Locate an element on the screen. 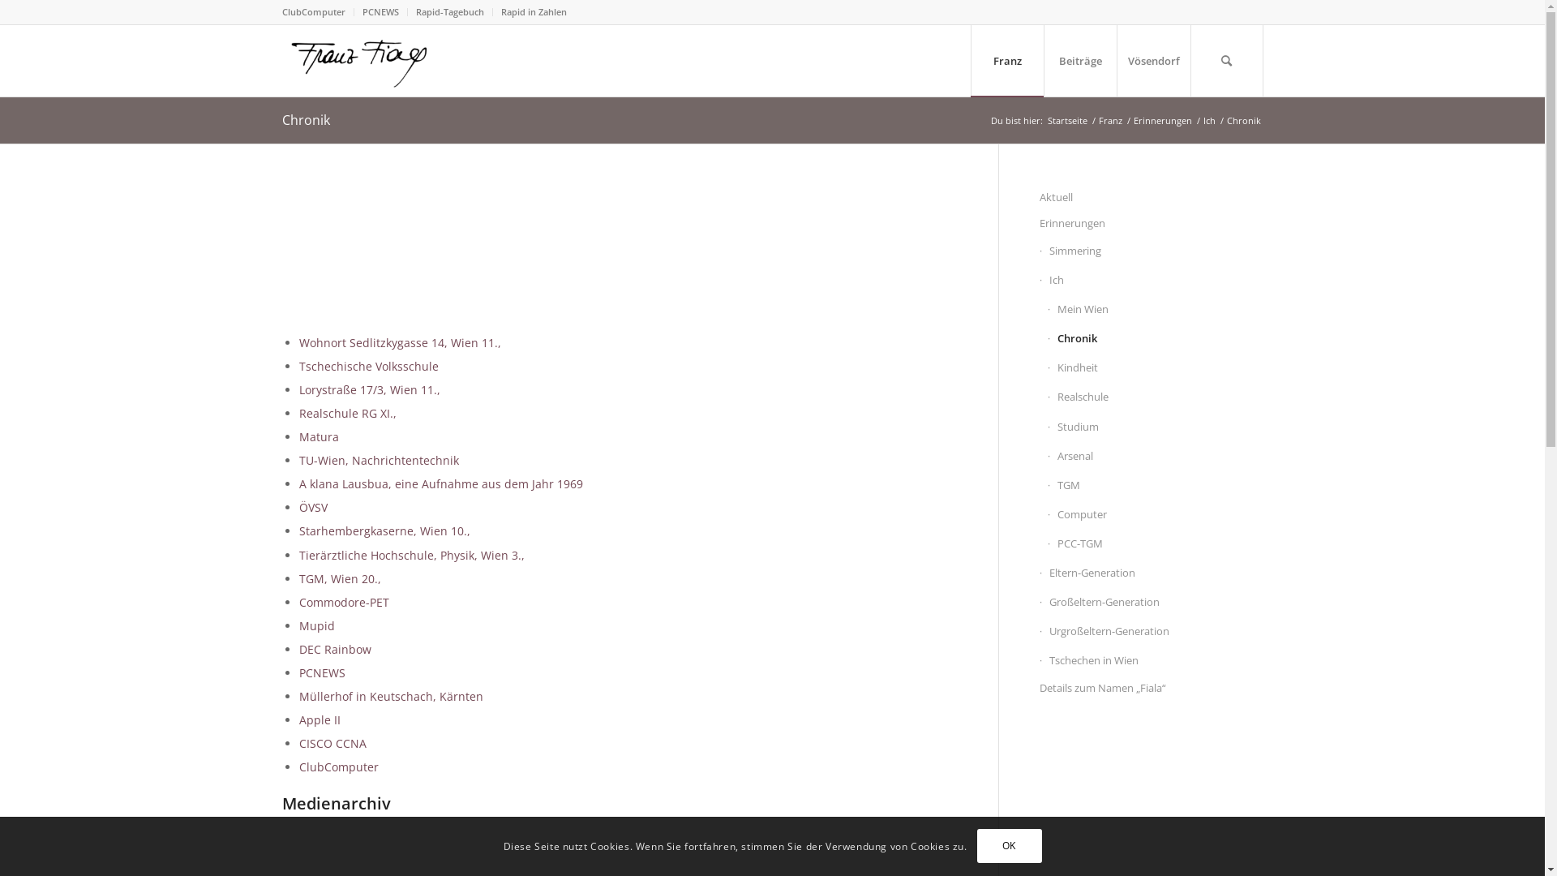  Chronik is located at coordinates (1156, 339).